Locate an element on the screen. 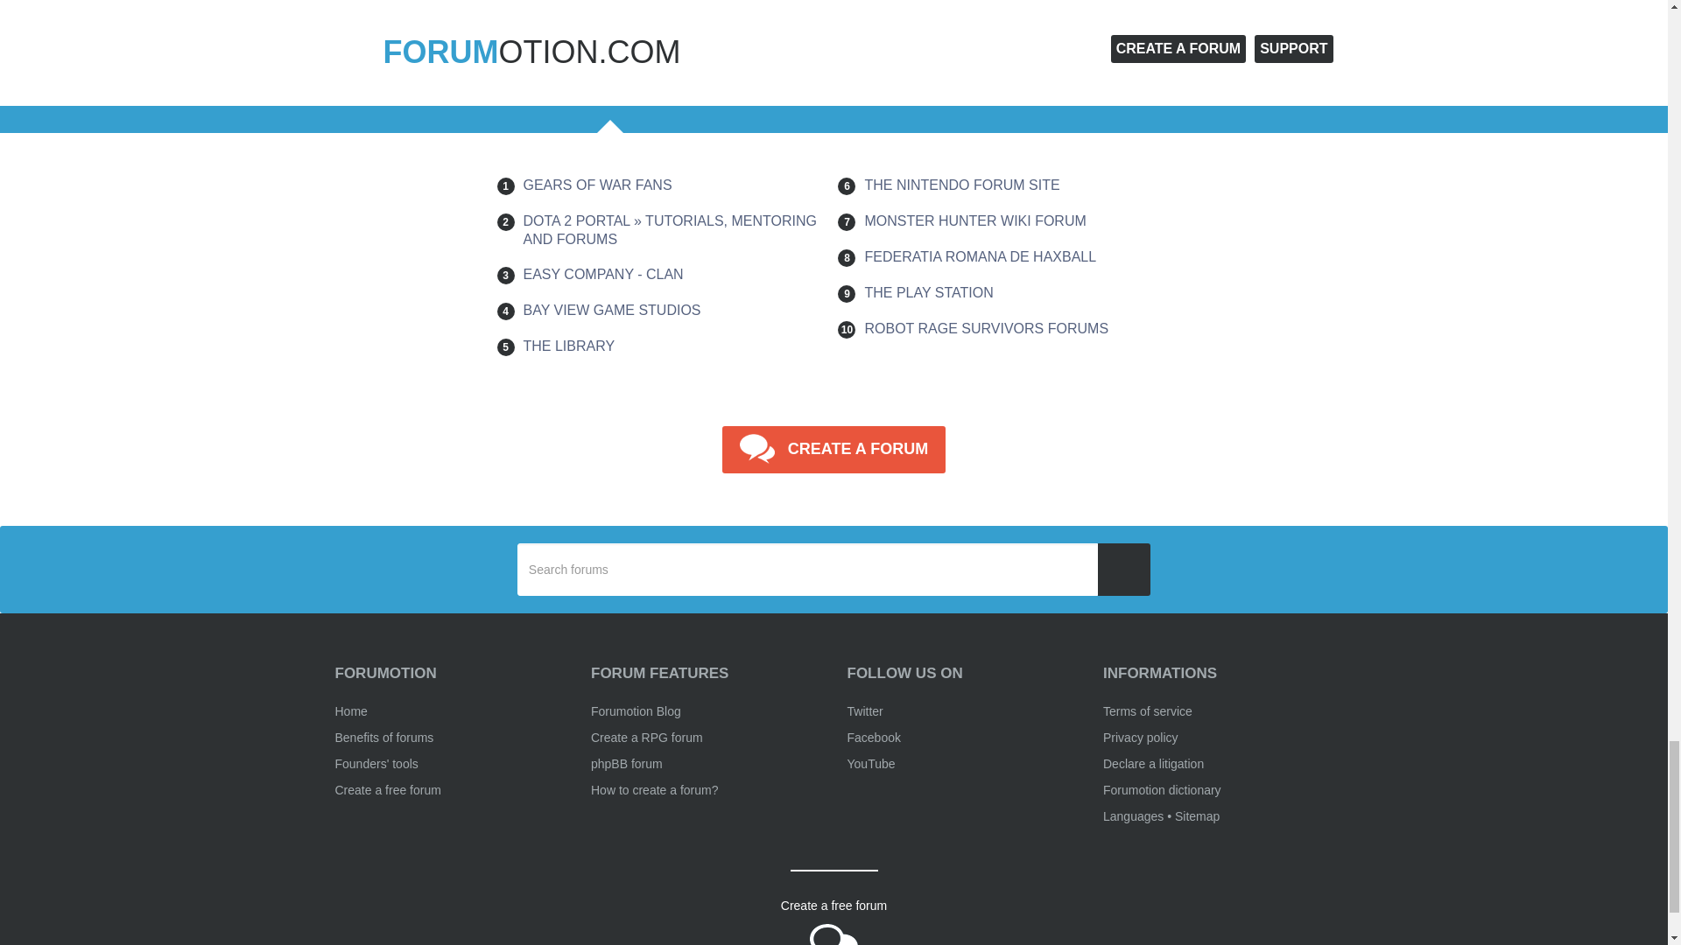 The height and width of the screenshot is (945, 1681). GEARS OF WAR FANS is located at coordinates (597, 185).